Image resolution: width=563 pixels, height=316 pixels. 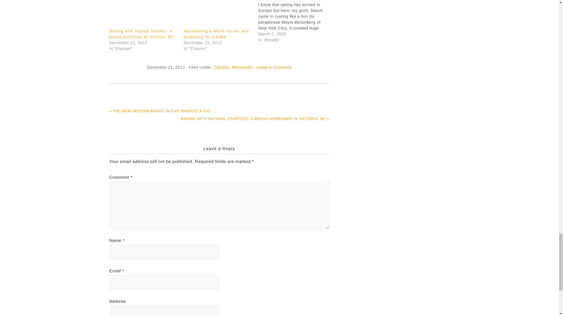 What do you see at coordinates (274, 67) in the screenshot?
I see `Leave a Comment` at bounding box center [274, 67].